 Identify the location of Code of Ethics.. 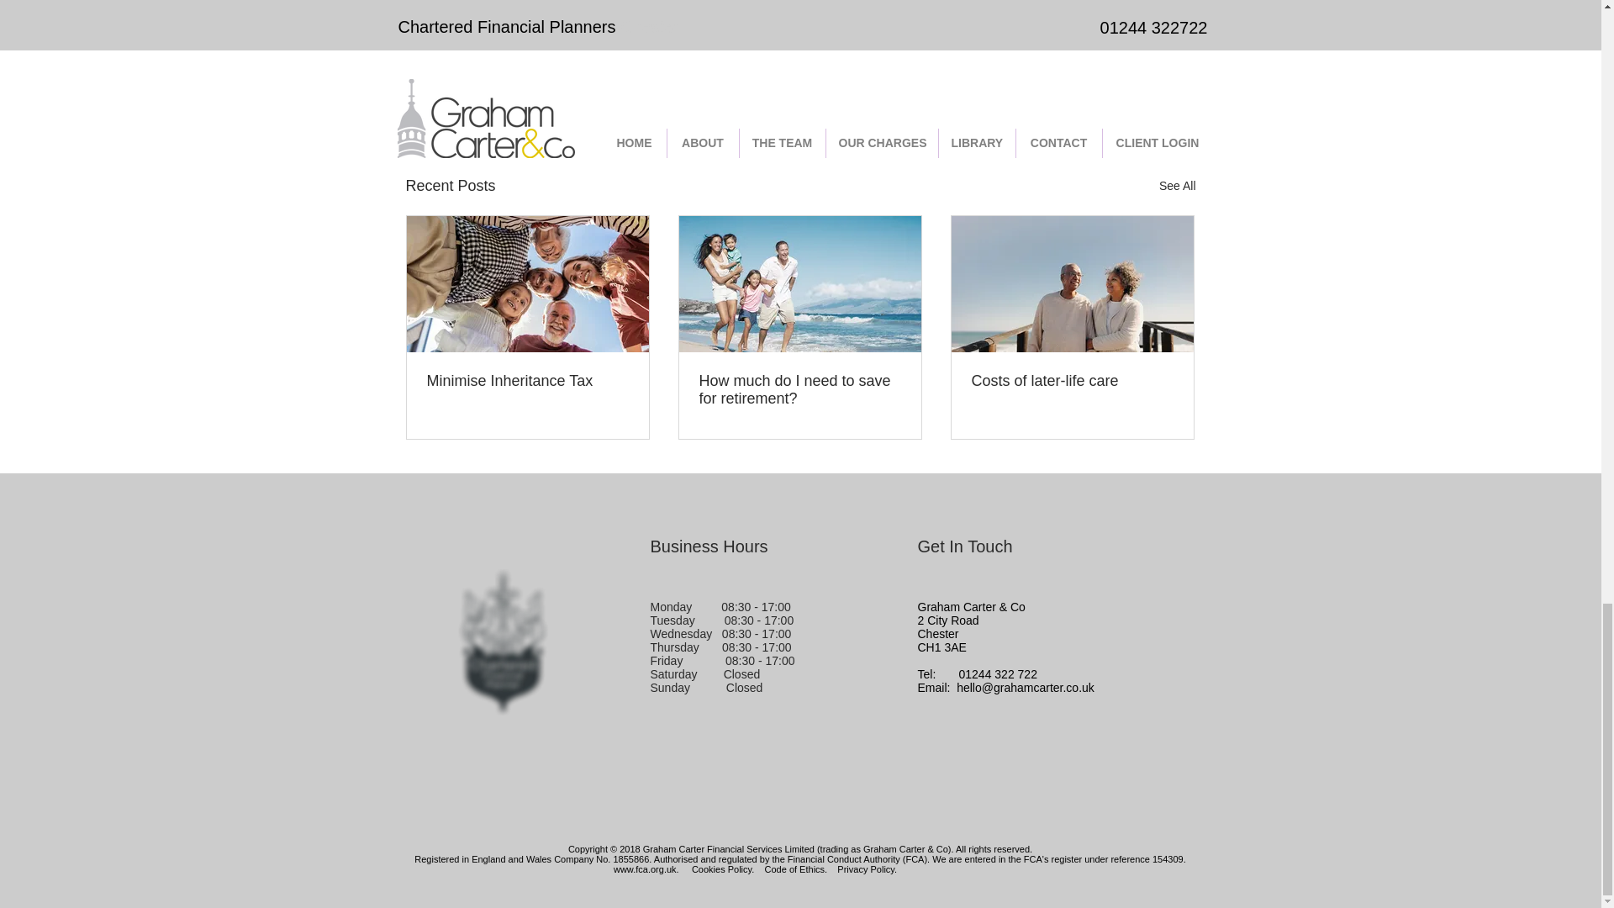
(796, 869).